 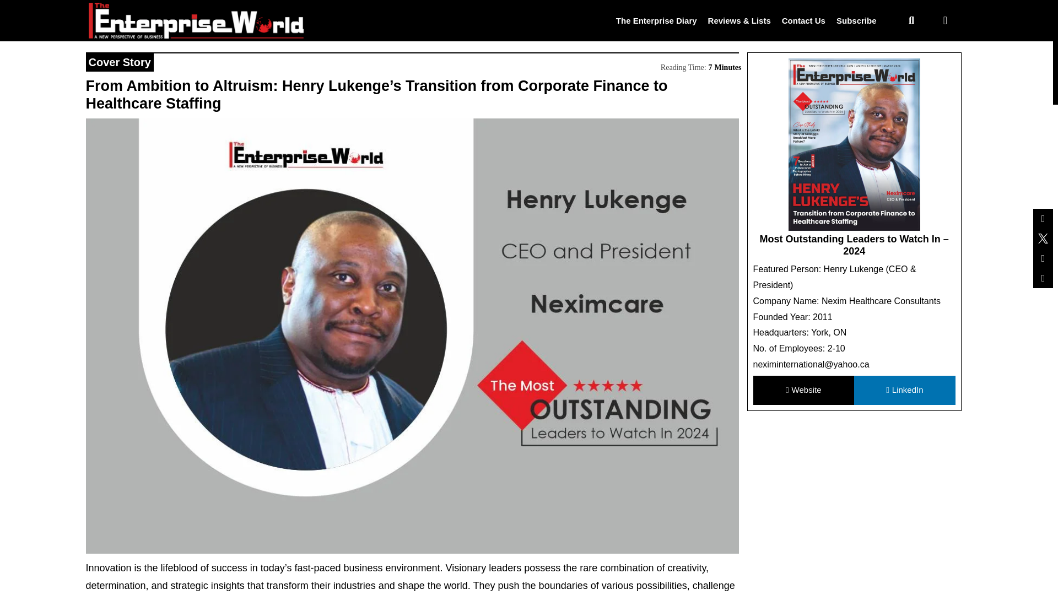 What do you see at coordinates (856, 20) in the screenshot?
I see `Subscribe` at bounding box center [856, 20].